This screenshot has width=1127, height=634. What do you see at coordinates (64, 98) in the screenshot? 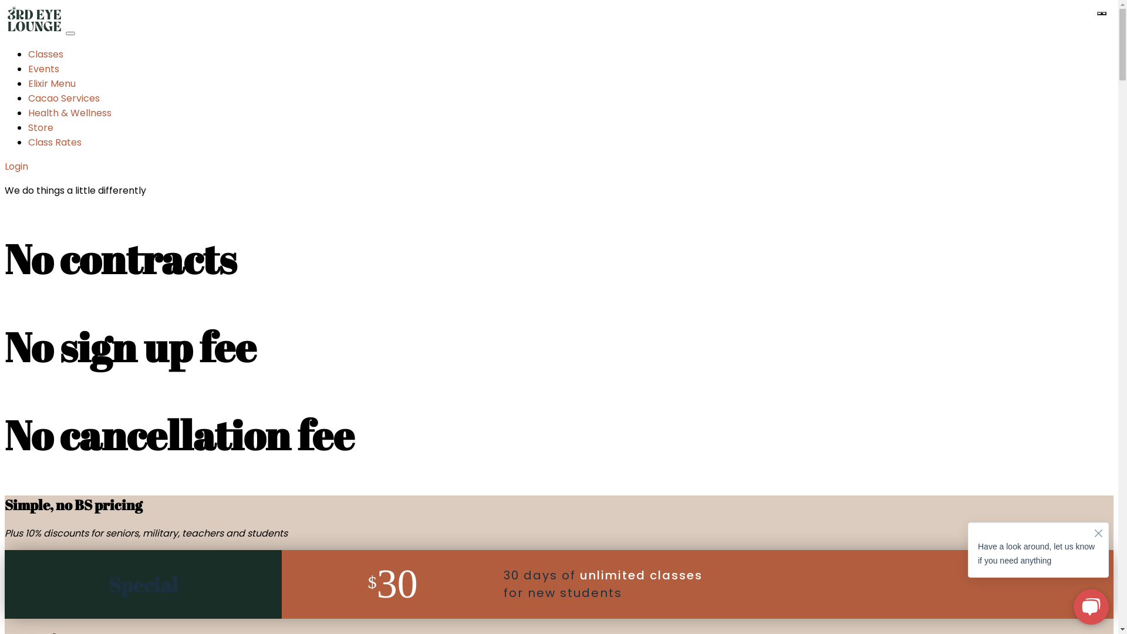
I see `Cacao Services` at bounding box center [64, 98].